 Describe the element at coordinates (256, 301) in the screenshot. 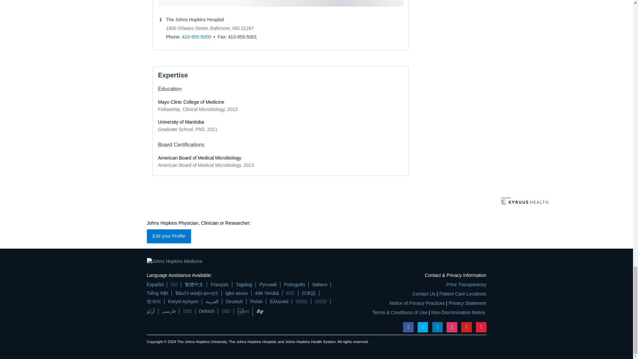

I see `Polski` at that location.